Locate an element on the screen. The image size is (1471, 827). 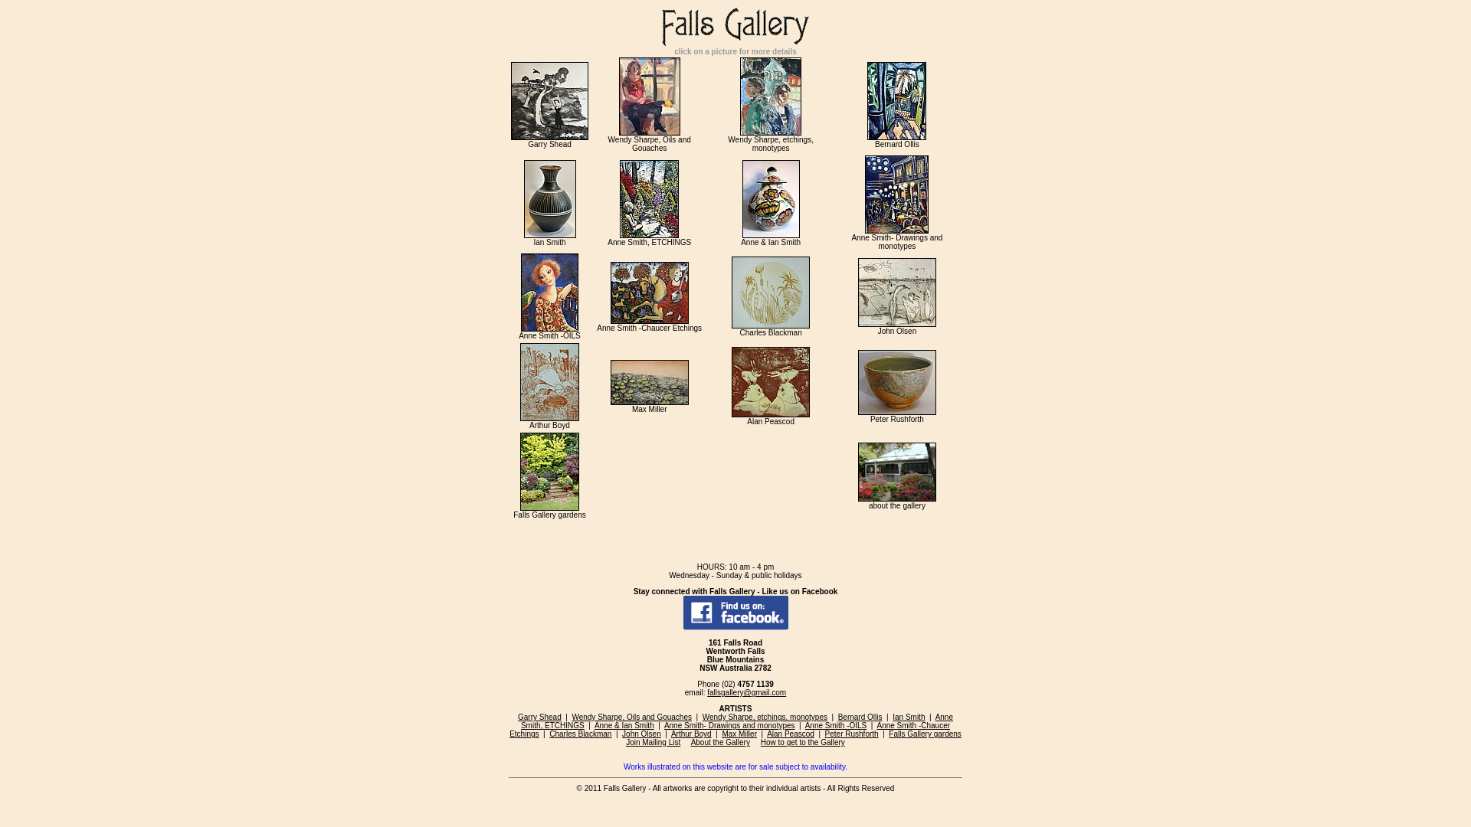
Ian Smith is located at coordinates (909, 717).